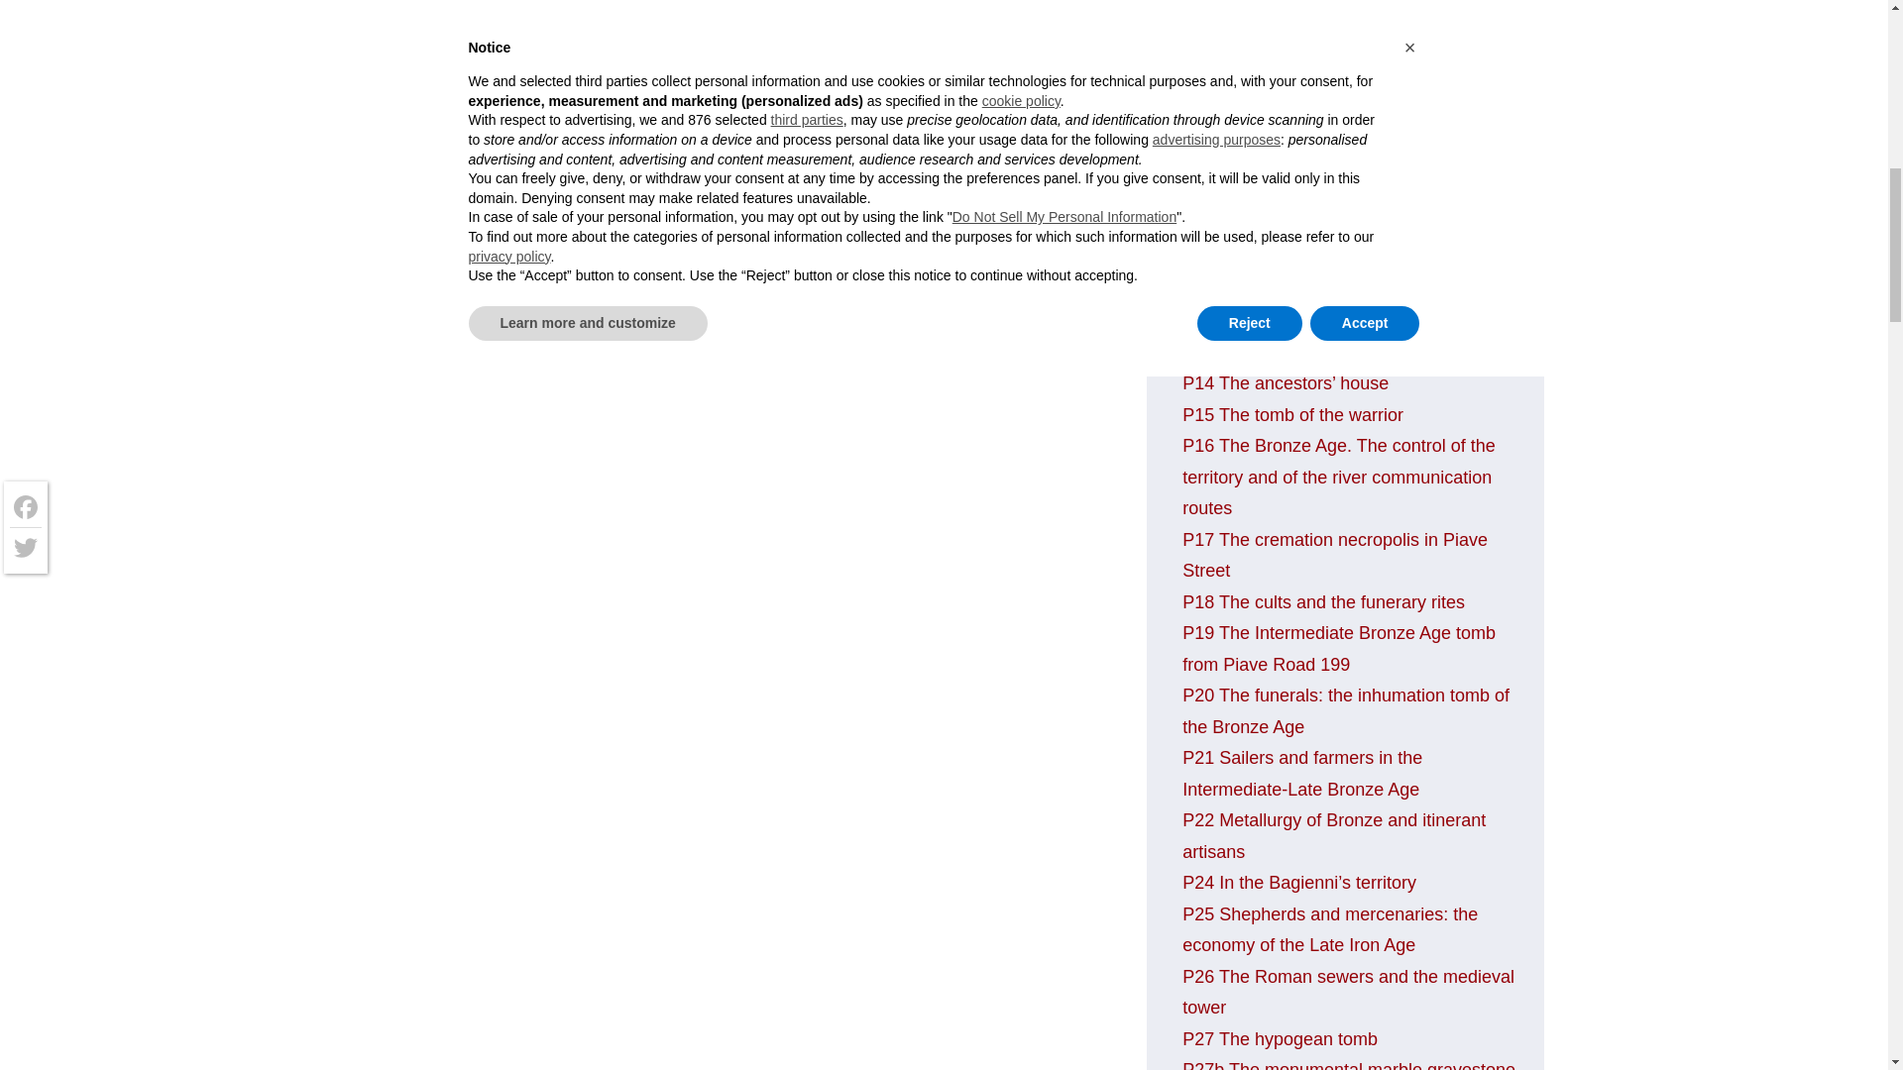 The height and width of the screenshot is (1070, 1903). I want to click on P8 The river Tanaro and its geological environment, so click(1332, 10).